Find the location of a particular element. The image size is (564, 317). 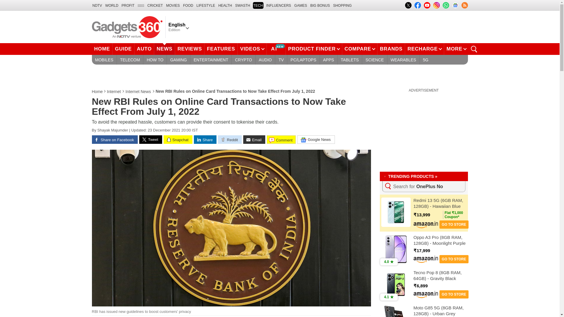

WORLD is located at coordinates (112, 5).